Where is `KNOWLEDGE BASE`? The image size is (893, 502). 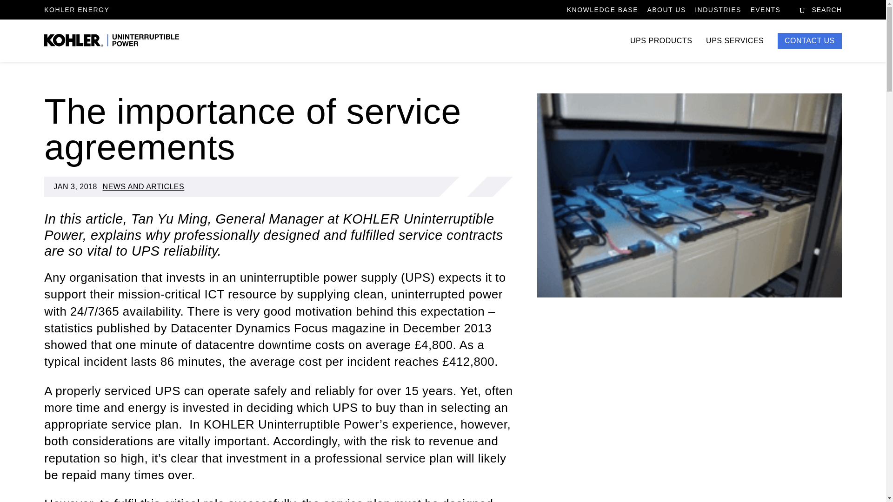 KNOWLEDGE BASE is located at coordinates (603, 12).